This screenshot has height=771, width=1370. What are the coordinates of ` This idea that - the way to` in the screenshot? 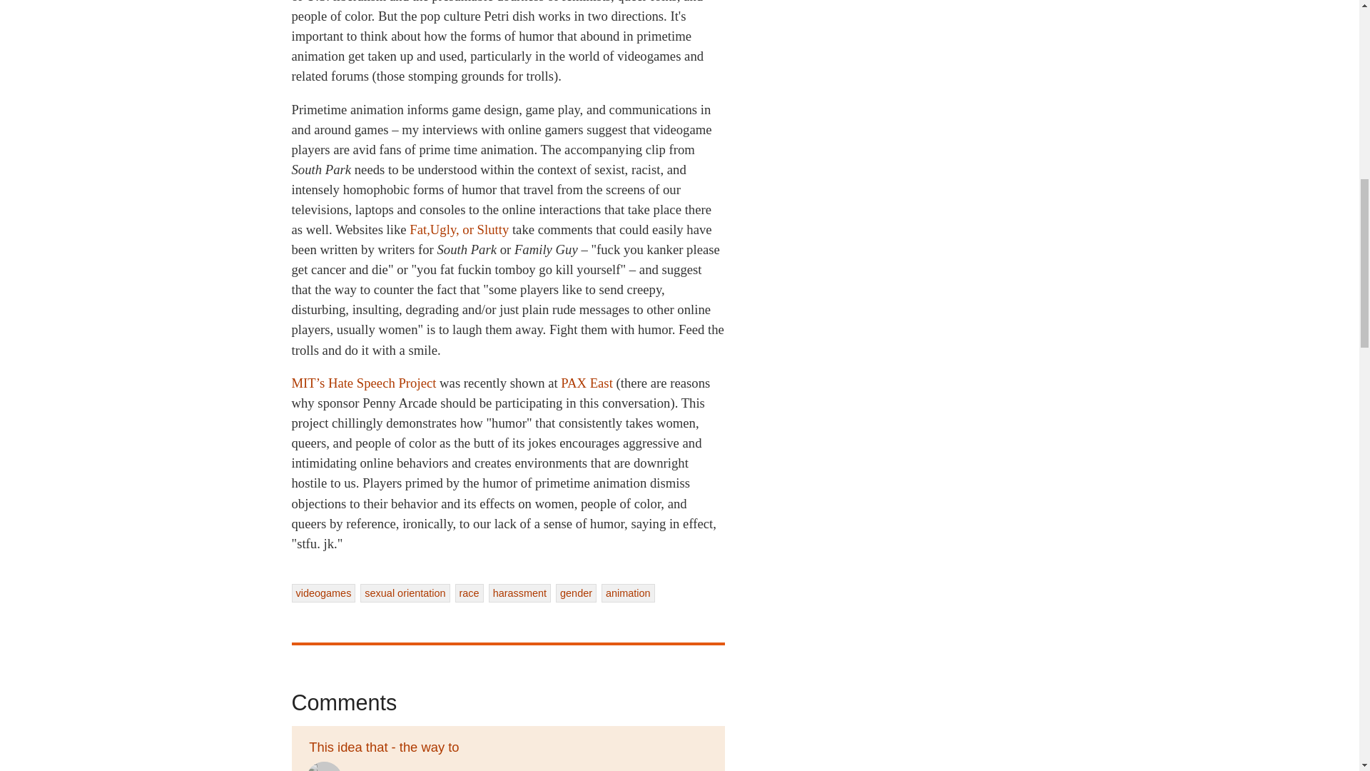 It's located at (382, 747).